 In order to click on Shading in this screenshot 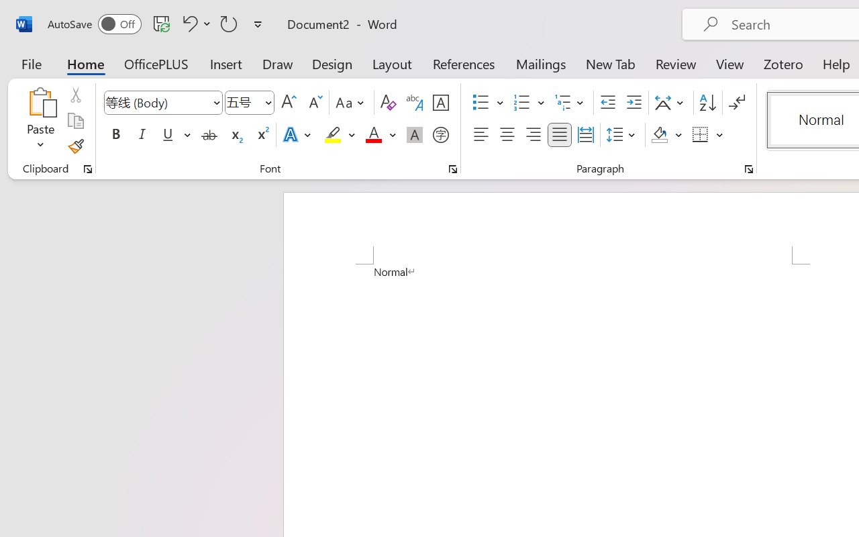, I will do `click(667, 135)`.